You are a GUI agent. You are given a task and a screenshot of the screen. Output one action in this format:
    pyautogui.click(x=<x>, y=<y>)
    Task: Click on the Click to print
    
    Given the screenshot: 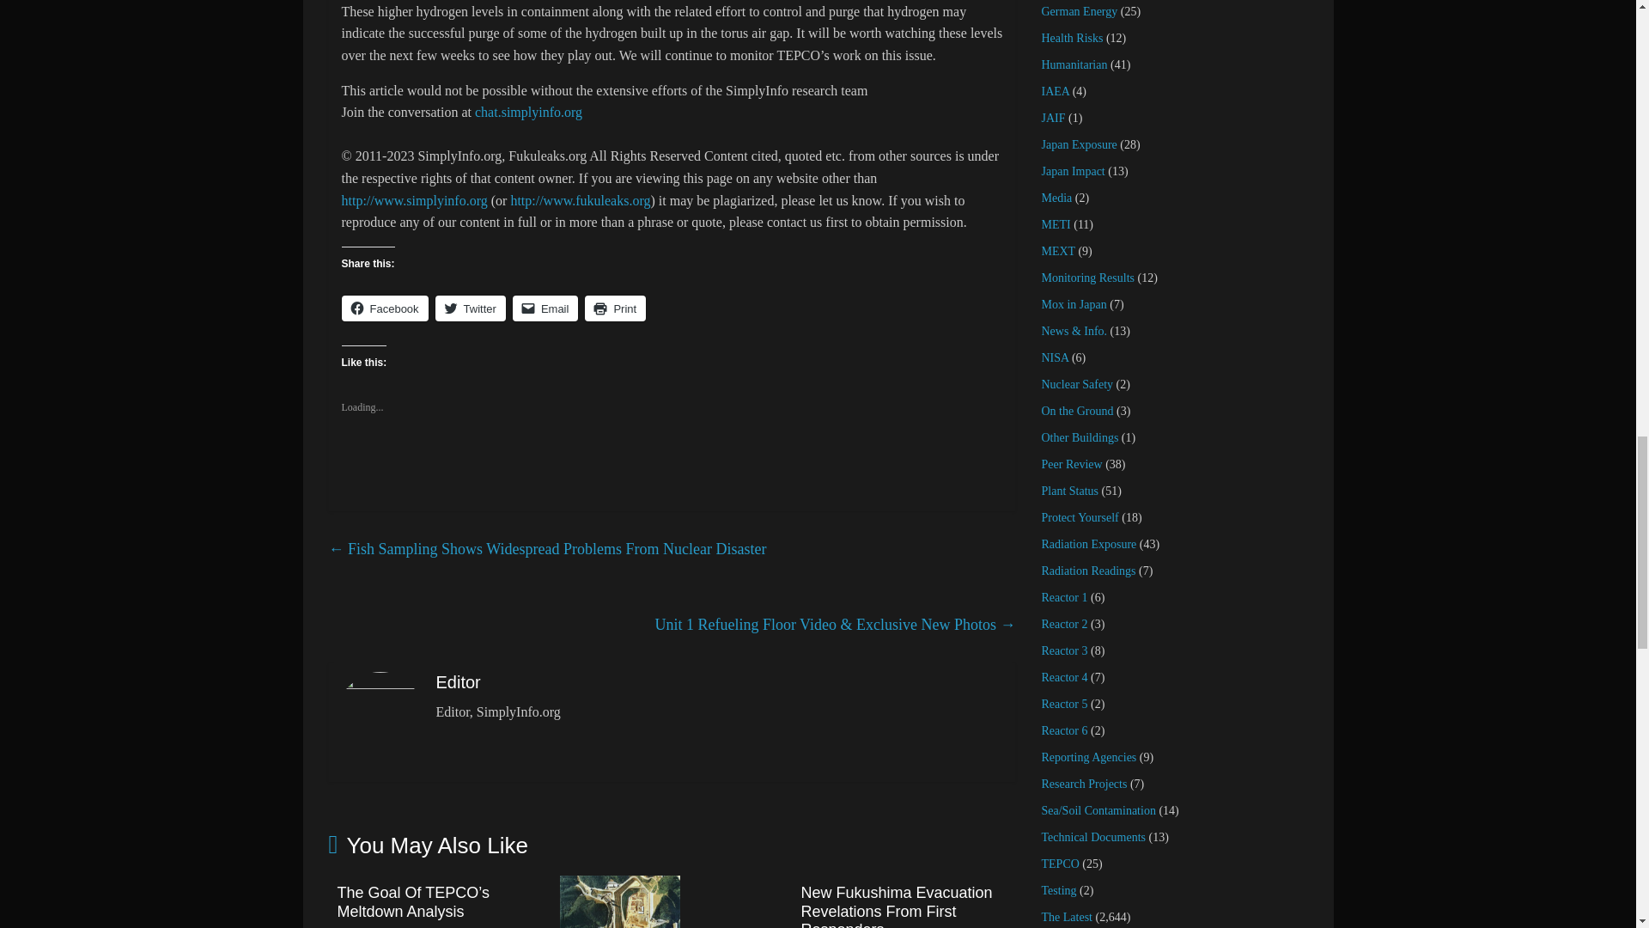 What is the action you would take?
    pyautogui.click(x=615, y=308)
    